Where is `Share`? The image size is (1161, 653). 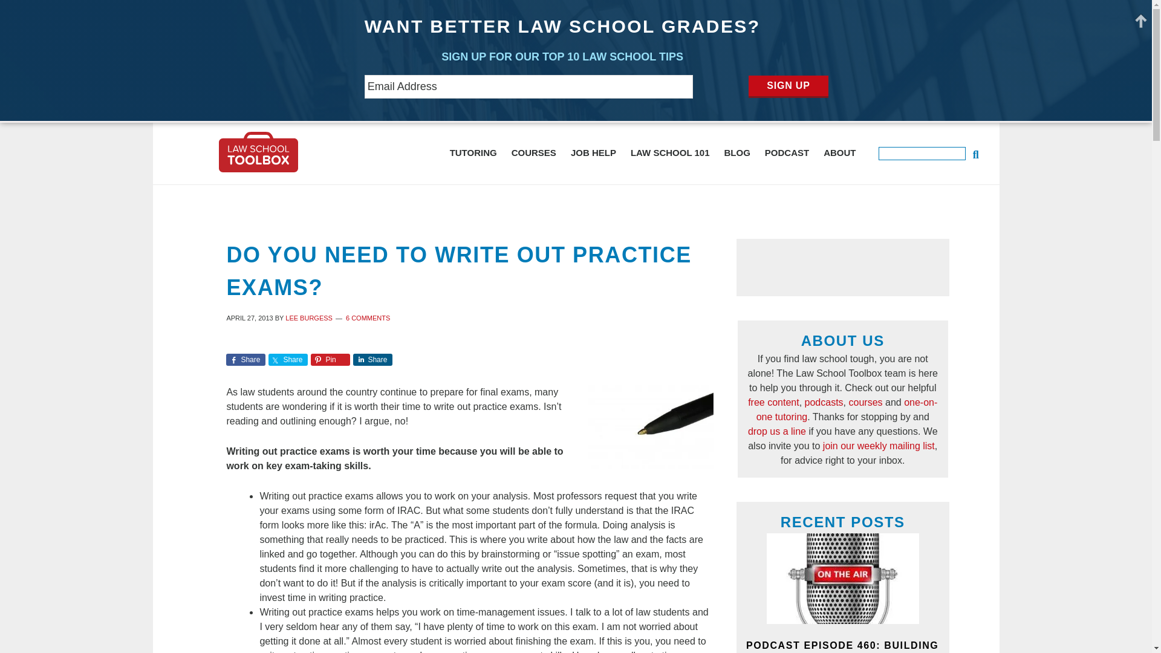
Share is located at coordinates (246, 359).